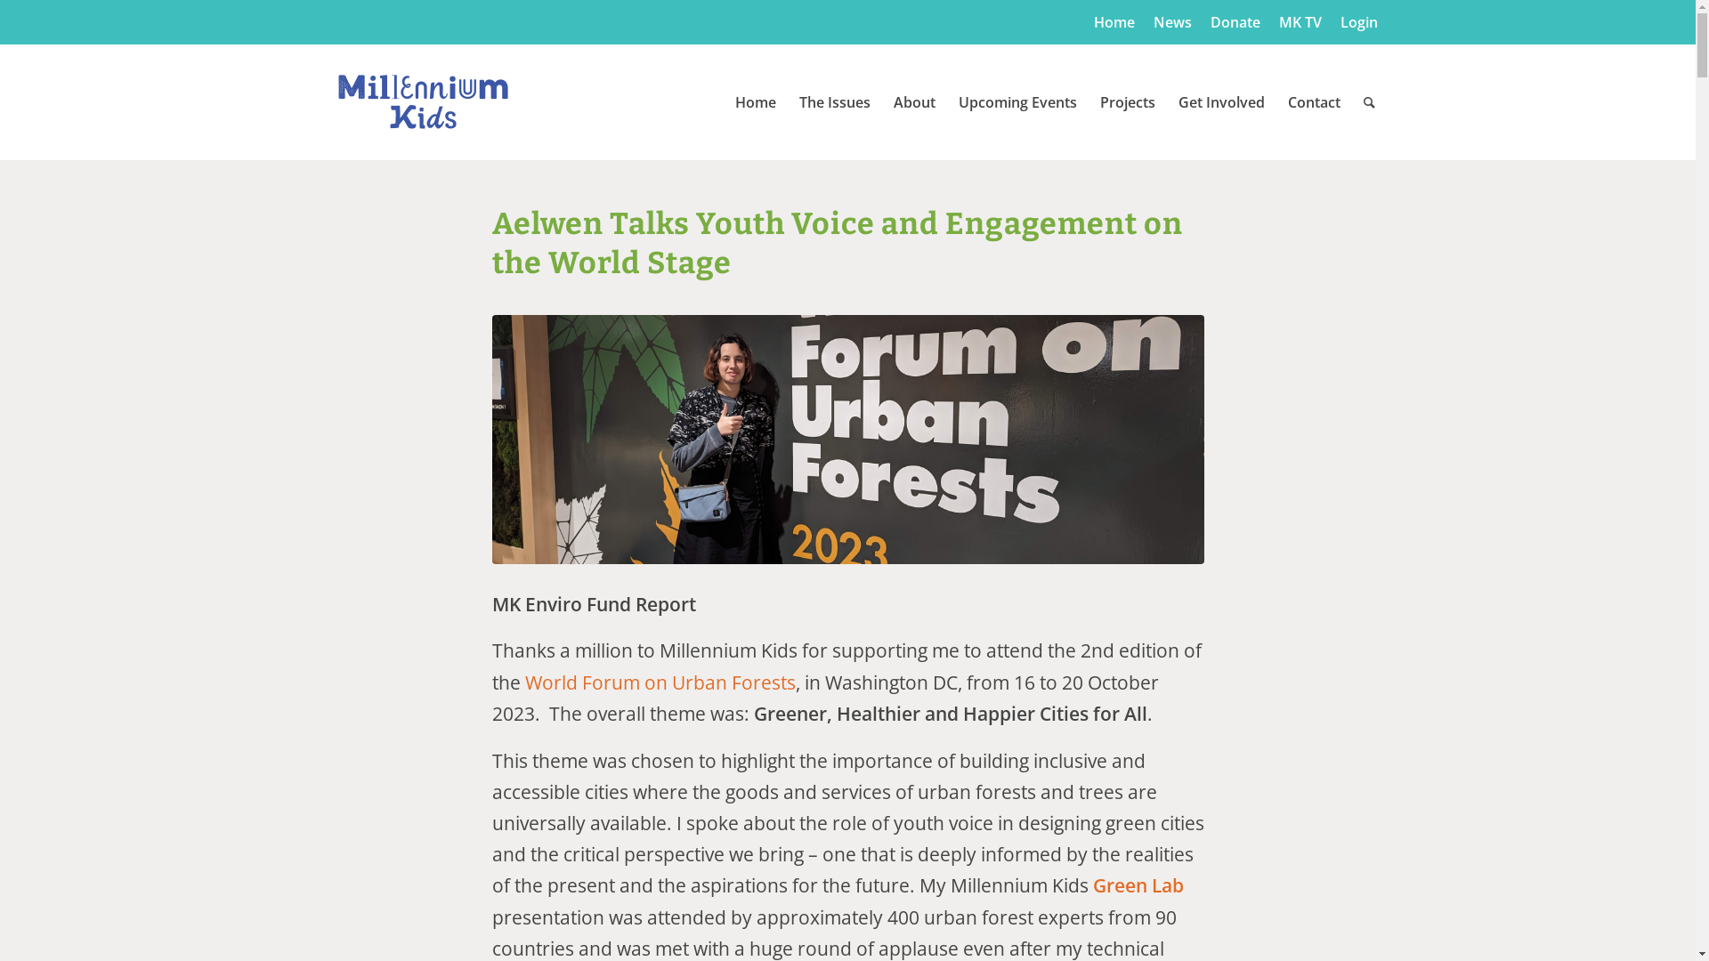 Image resolution: width=1709 pixels, height=961 pixels. I want to click on Donate, so click(1235, 22).